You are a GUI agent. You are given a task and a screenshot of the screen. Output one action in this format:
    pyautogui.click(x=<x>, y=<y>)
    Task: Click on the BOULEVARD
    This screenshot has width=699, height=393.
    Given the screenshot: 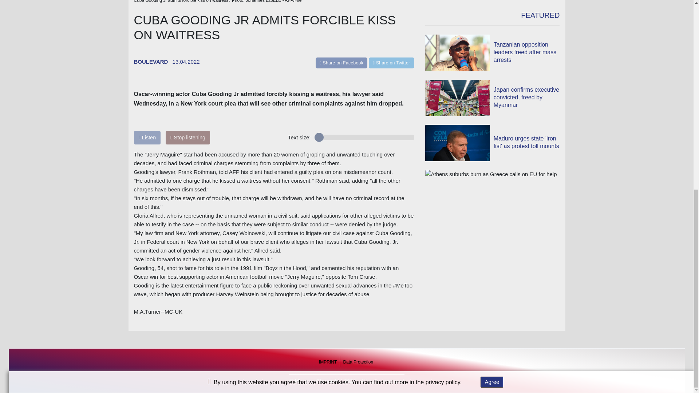 What is the action you would take?
    pyautogui.click(x=151, y=61)
    